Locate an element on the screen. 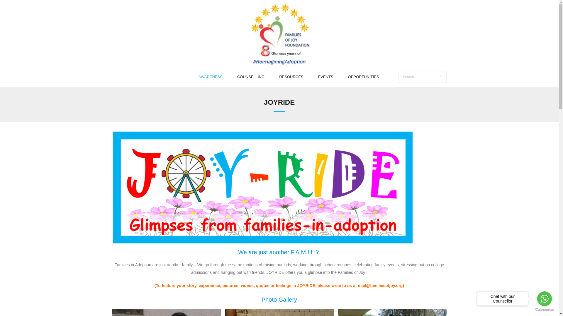 Image resolution: width=563 pixels, height=316 pixels. EVENTS is located at coordinates (325, 77).